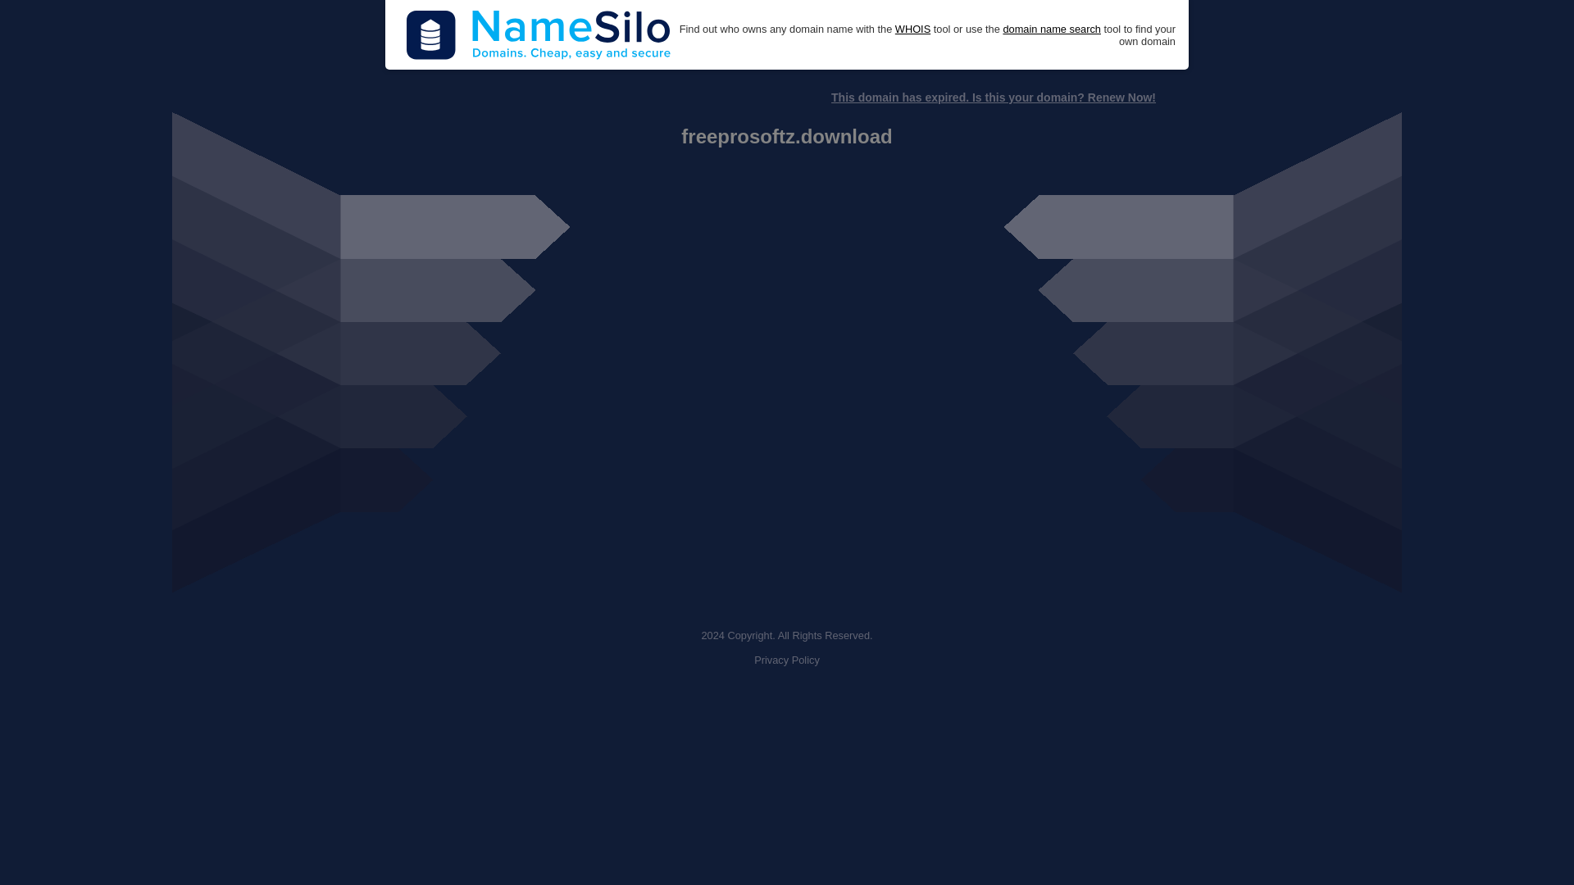 This screenshot has height=885, width=1574. Describe the element at coordinates (1051, 29) in the screenshot. I see `domain name search` at that location.